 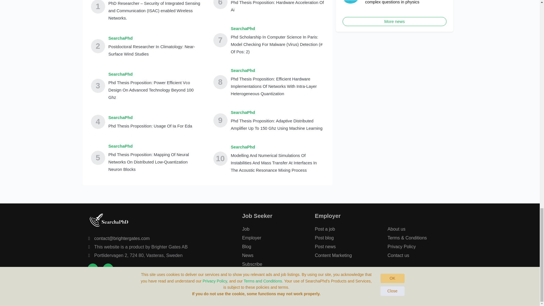 I want to click on SearchaPhd, so click(x=277, y=112).